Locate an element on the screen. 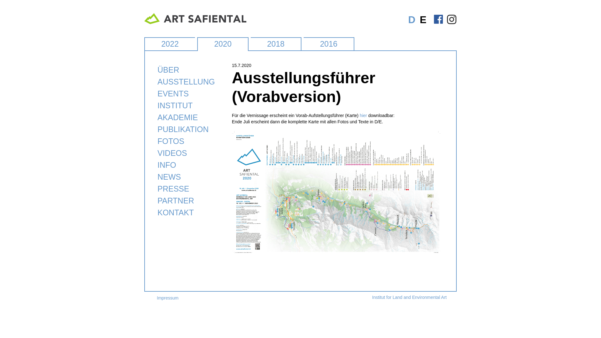  AUSSTELLUNG is located at coordinates (186, 82).